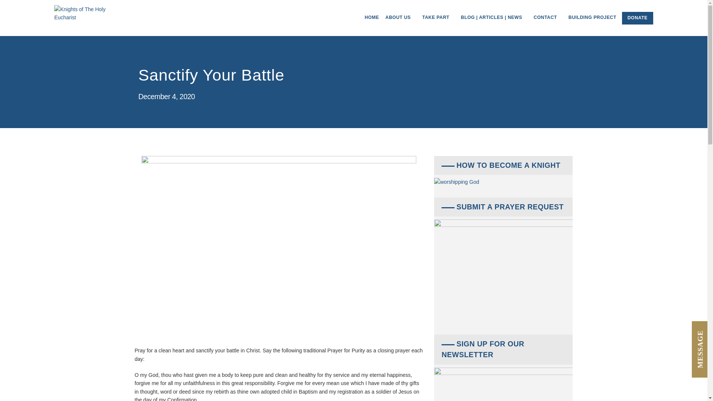  Describe the element at coordinates (400, 22) in the screenshot. I see `ABOUT US` at that location.